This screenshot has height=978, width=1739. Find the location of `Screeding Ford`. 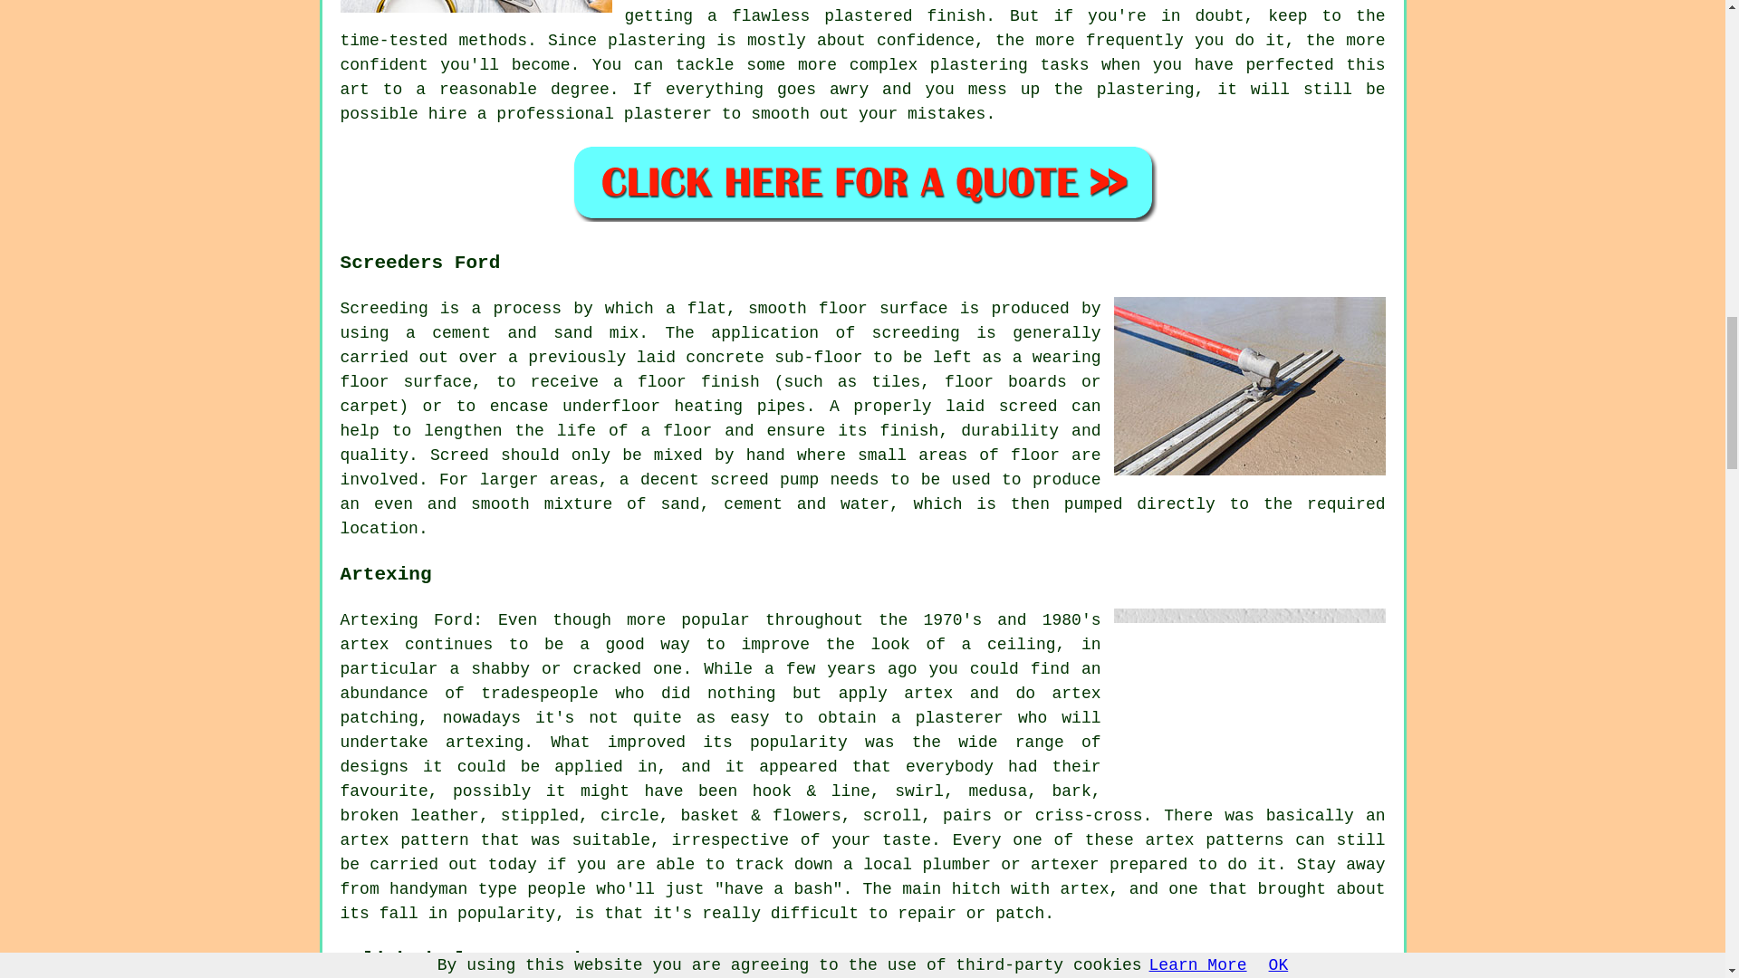

Screeding Ford is located at coordinates (1250, 386).